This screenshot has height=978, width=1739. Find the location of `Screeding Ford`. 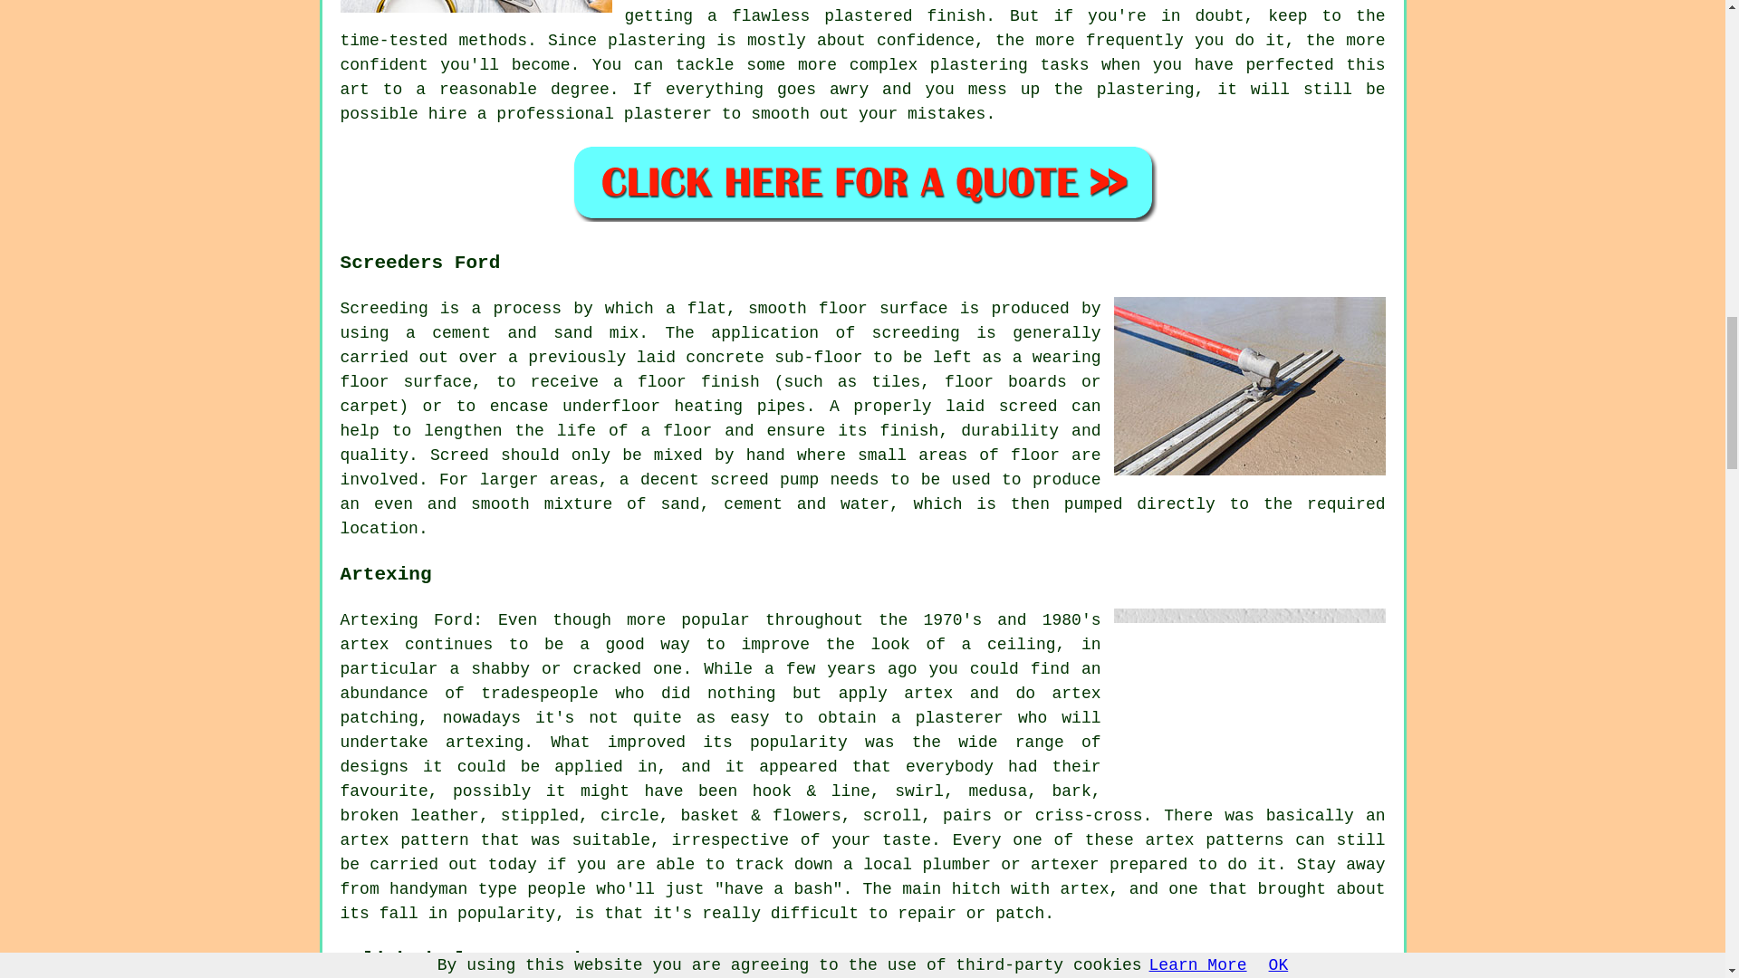

Screeding Ford is located at coordinates (1250, 386).